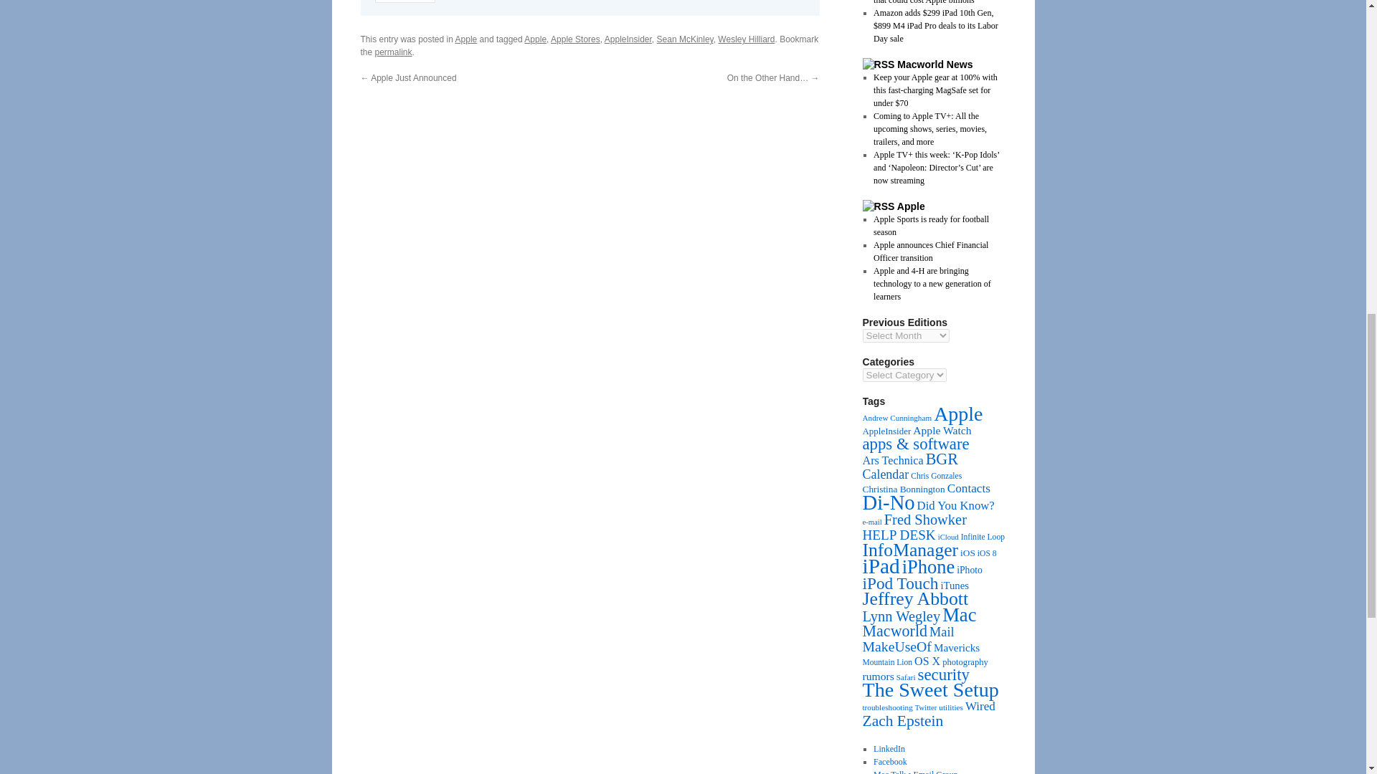  What do you see at coordinates (746, 39) in the screenshot?
I see `Wesley Hilliard` at bounding box center [746, 39].